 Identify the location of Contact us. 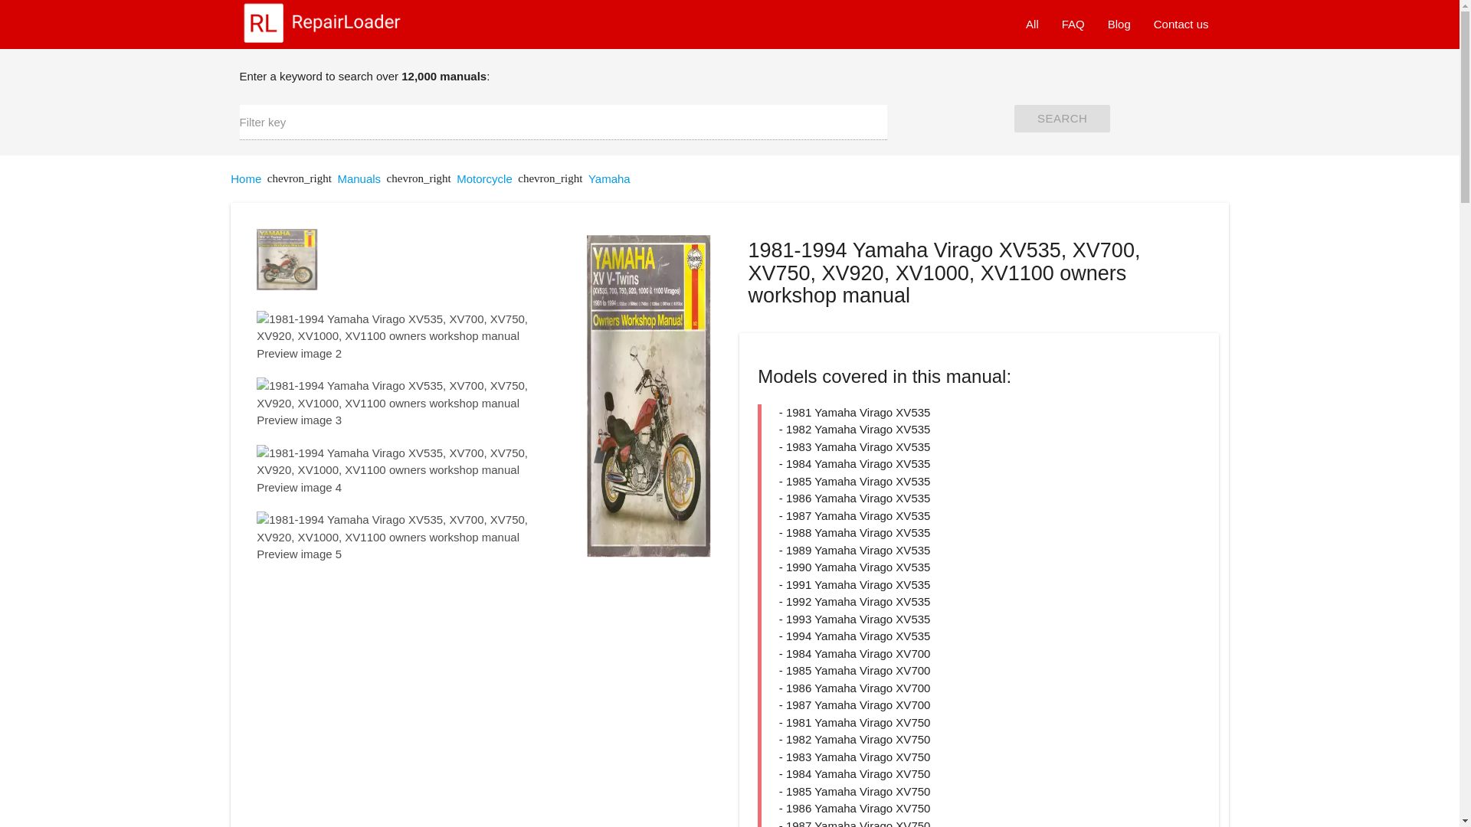
(1181, 25).